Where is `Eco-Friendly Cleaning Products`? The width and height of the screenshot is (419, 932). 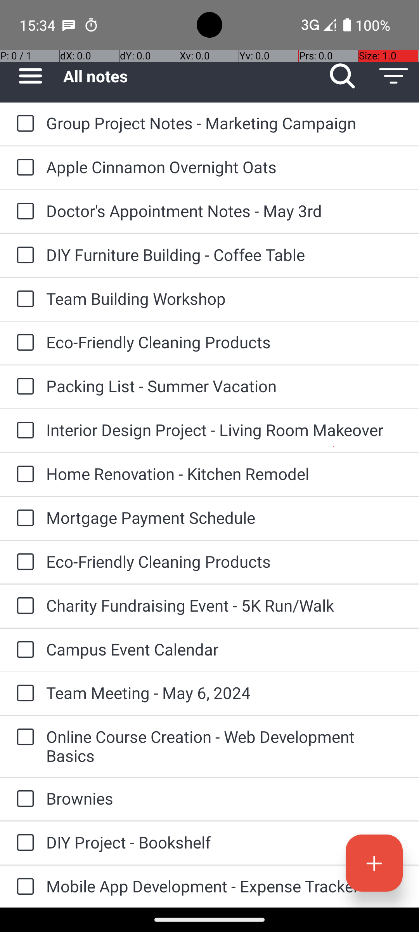
Eco-Friendly Cleaning Products is located at coordinates (225, 342).